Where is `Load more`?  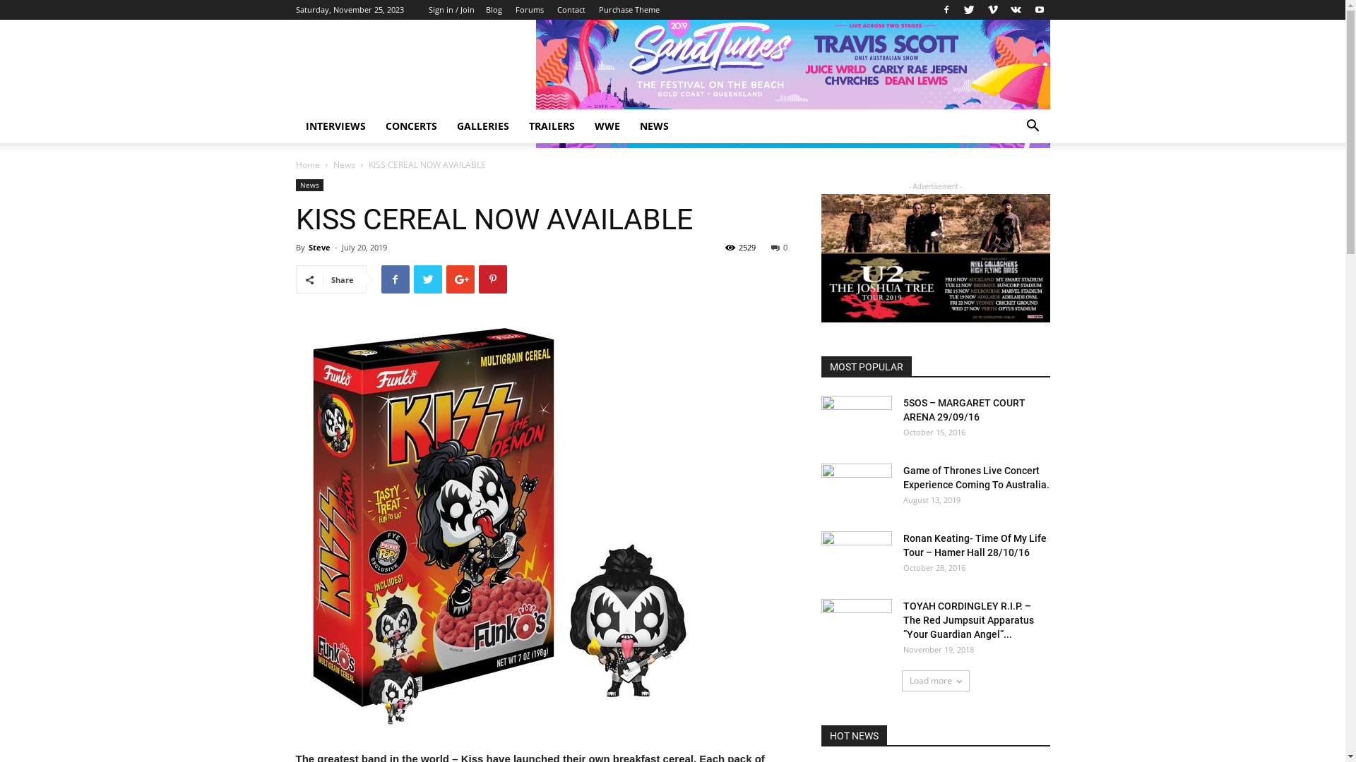 Load more is located at coordinates (935, 681).